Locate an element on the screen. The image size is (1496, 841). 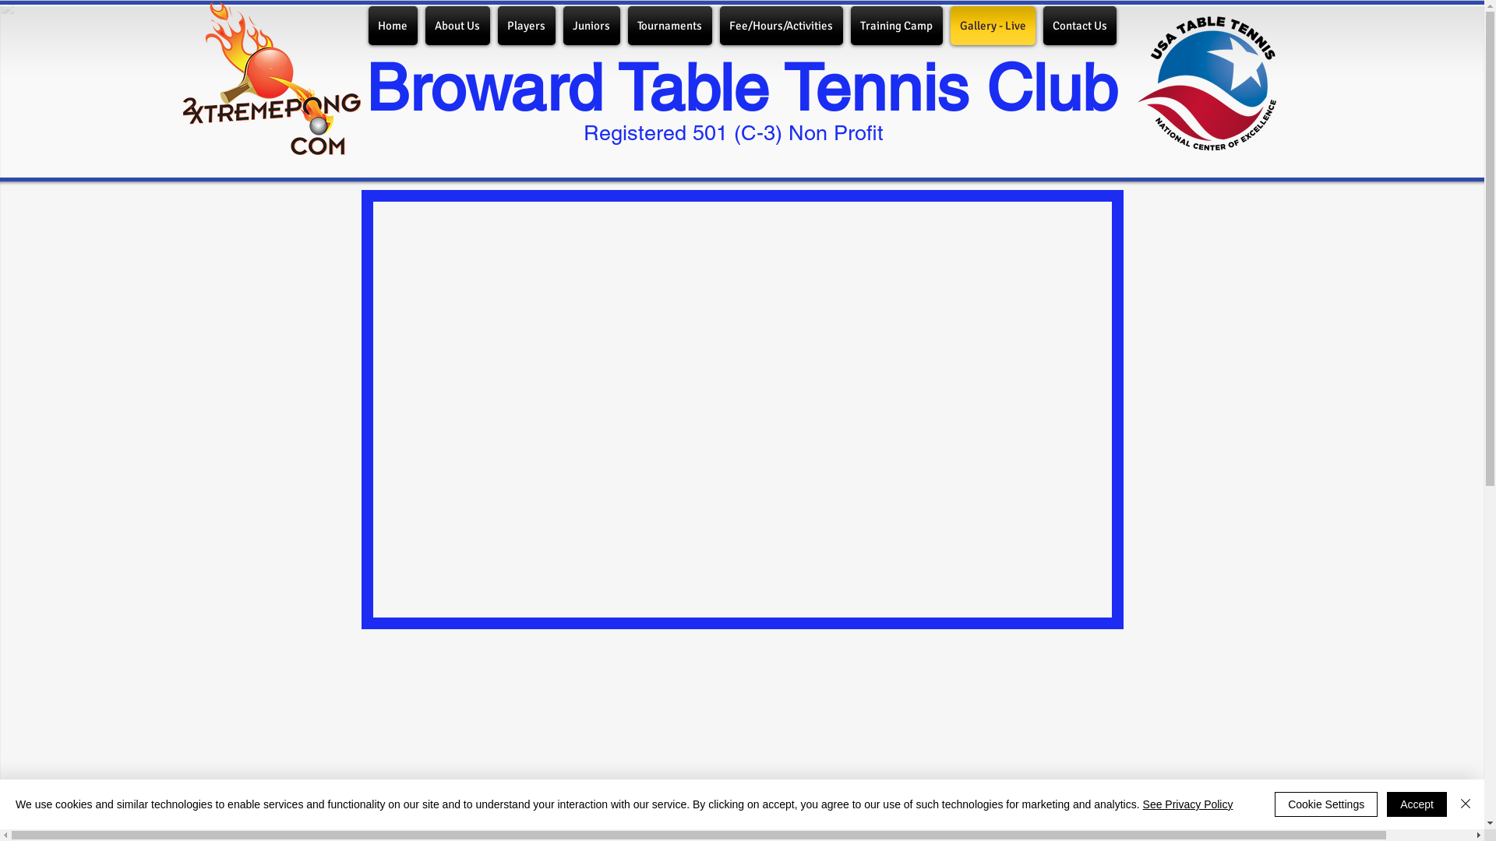
Juniors is located at coordinates (592, 26).